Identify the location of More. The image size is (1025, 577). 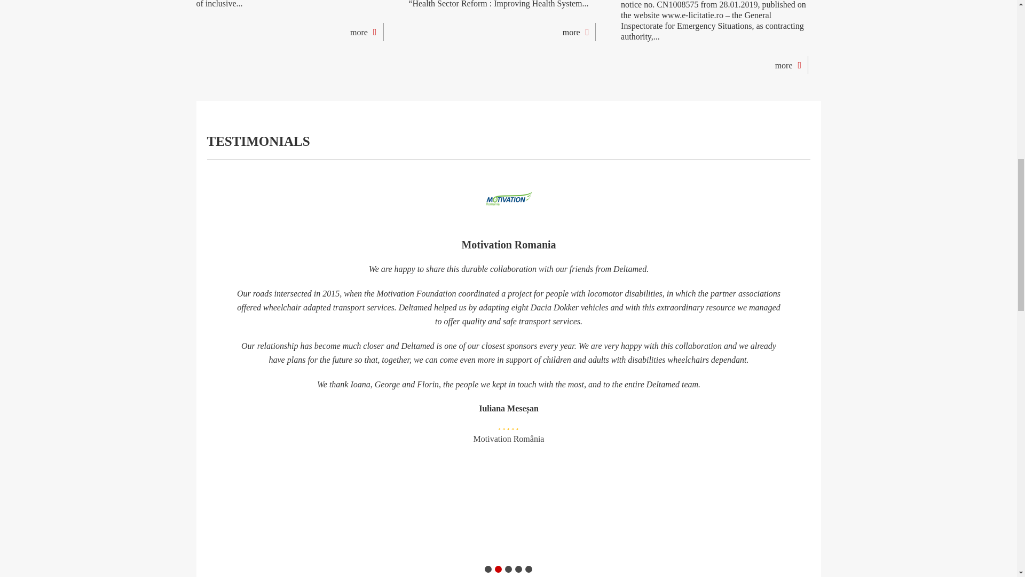
(363, 32).